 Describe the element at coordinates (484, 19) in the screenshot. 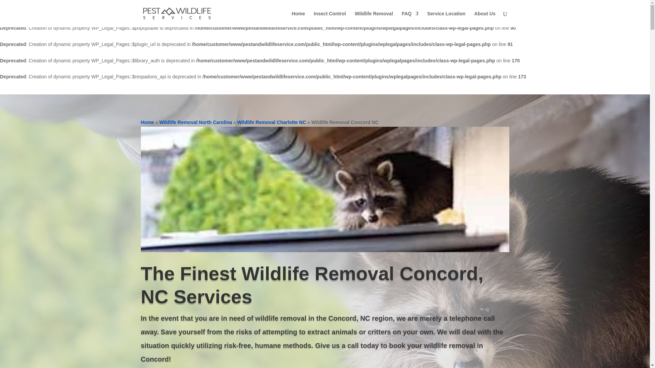

I see `About Us` at that location.